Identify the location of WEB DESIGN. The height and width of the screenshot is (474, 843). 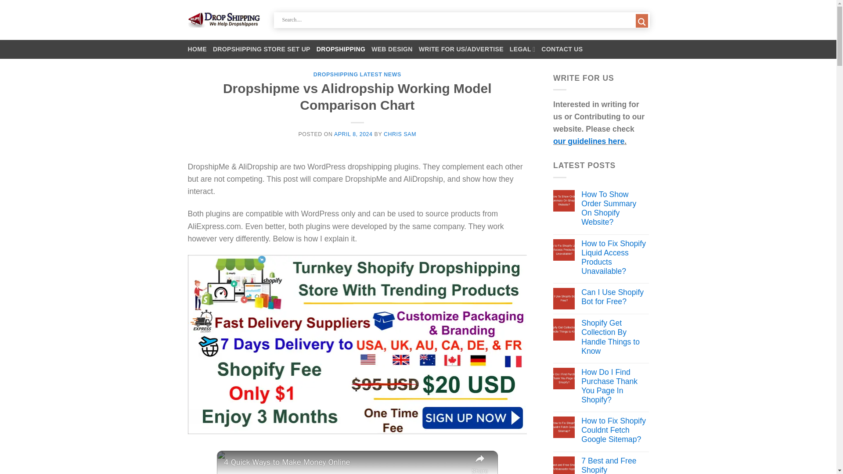
(392, 49).